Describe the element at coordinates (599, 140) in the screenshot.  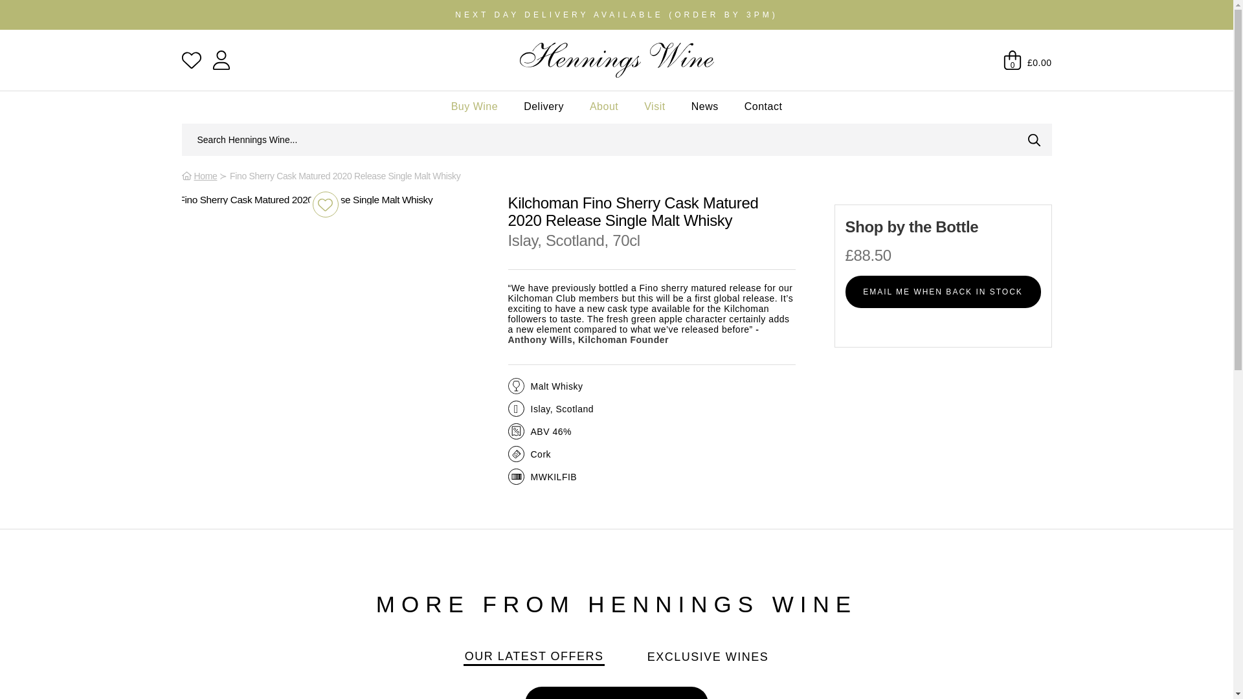
I see `Search` at that location.